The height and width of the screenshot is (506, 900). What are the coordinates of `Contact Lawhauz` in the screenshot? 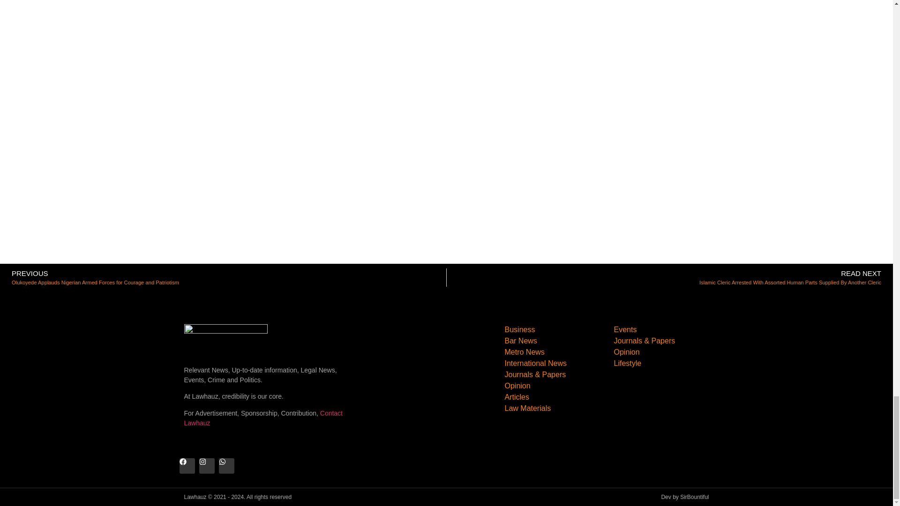 It's located at (263, 418).